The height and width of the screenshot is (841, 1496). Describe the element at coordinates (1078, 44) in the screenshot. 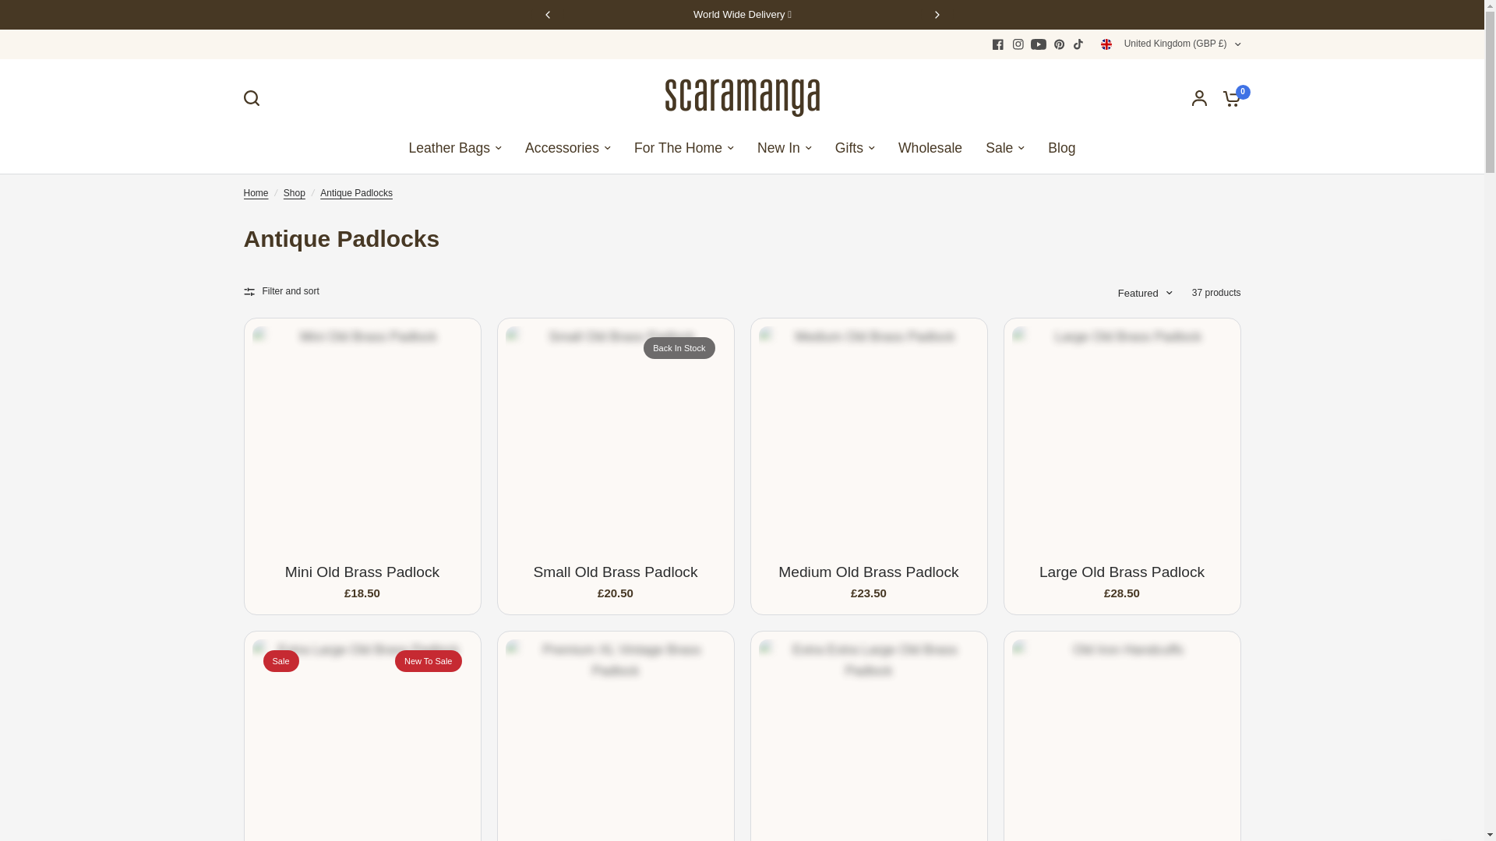

I see `TikTok` at that location.